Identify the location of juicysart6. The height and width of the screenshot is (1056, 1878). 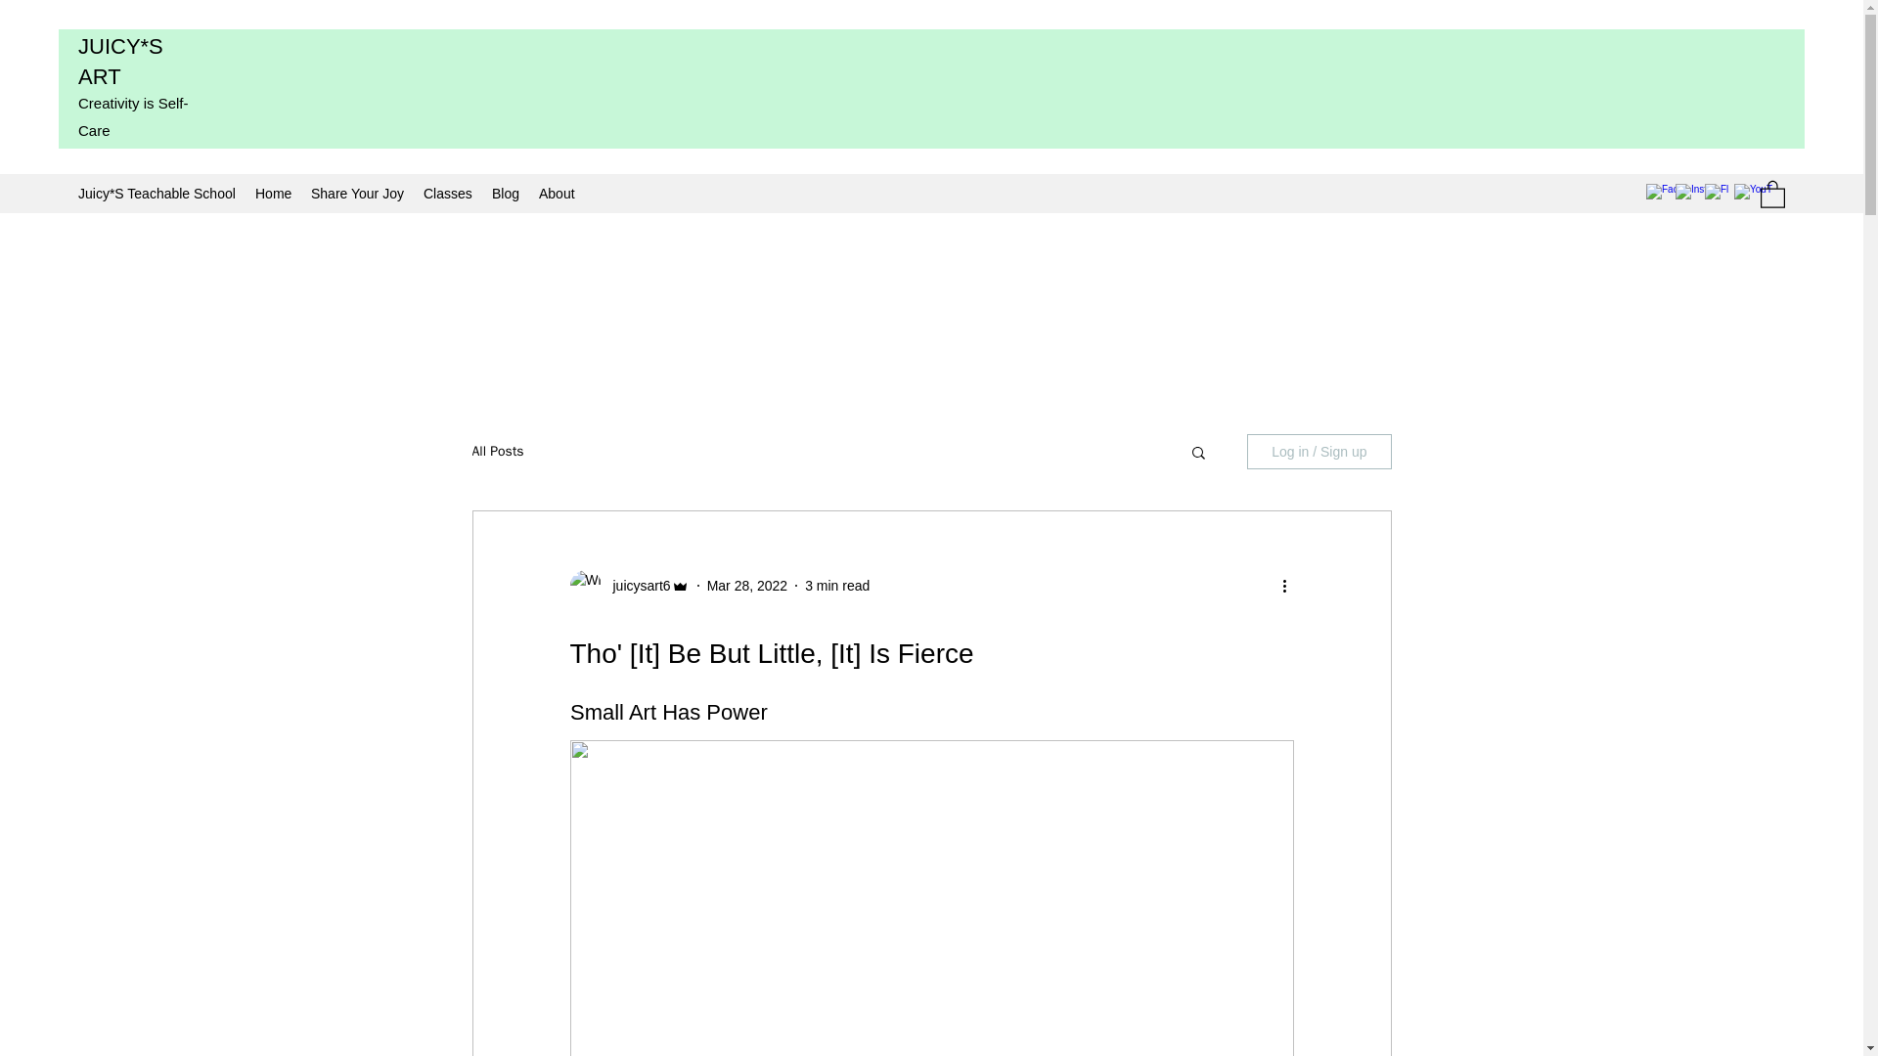
(636, 586).